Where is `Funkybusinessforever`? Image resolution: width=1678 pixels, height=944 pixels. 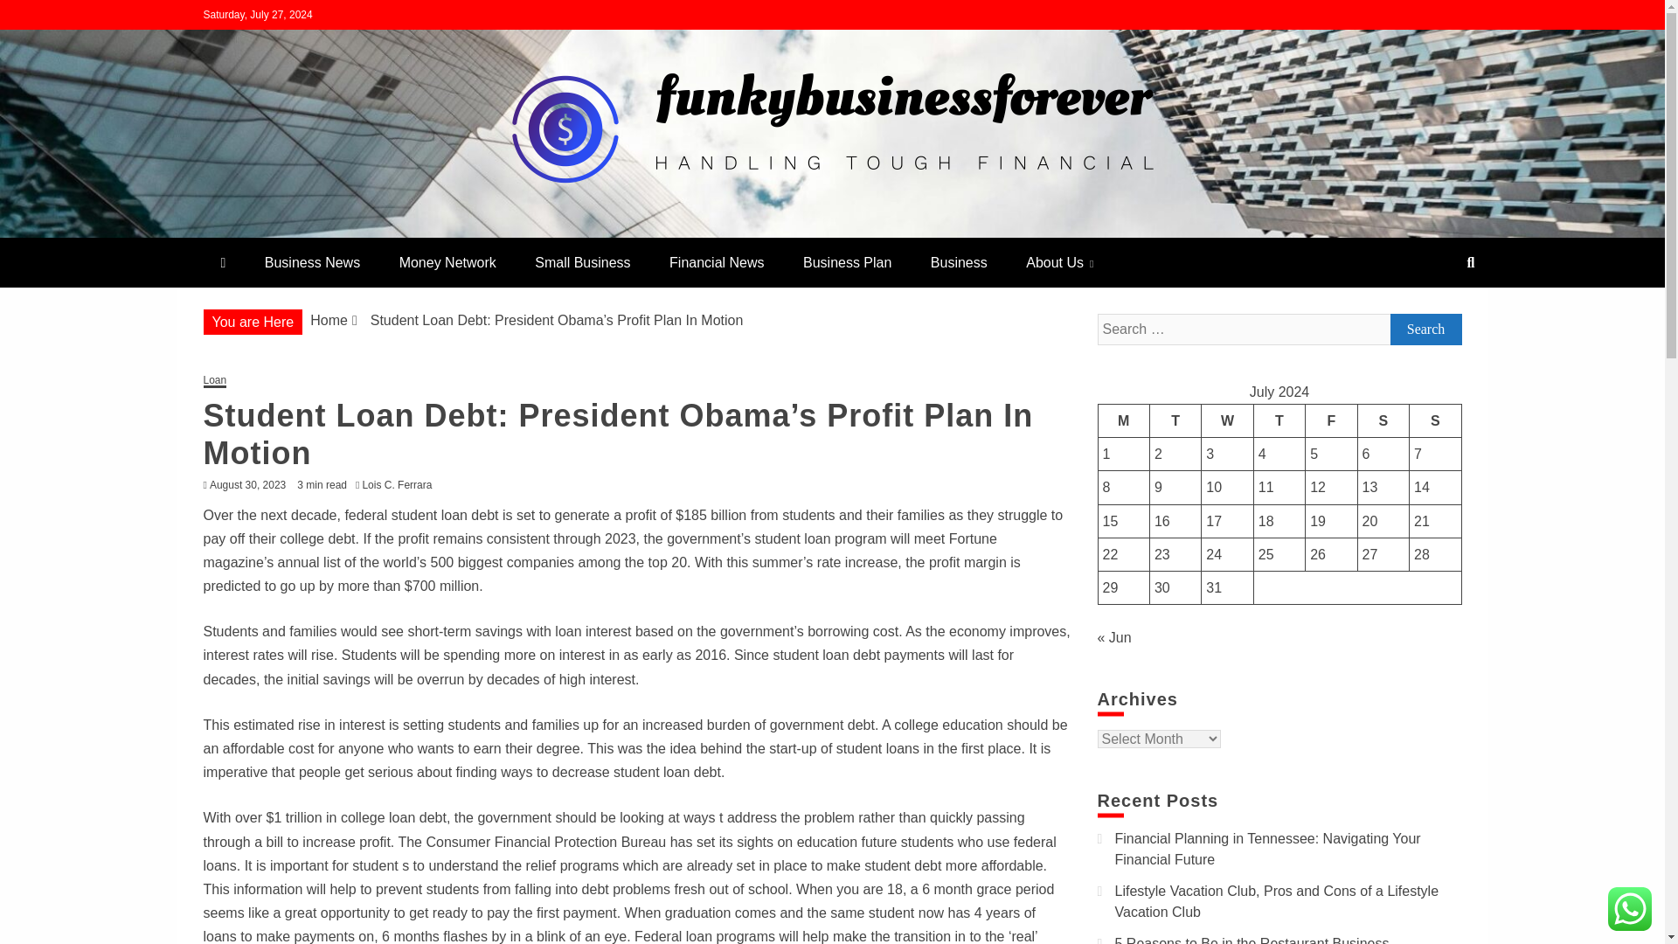 Funkybusinessforever is located at coordinates (379, 231).